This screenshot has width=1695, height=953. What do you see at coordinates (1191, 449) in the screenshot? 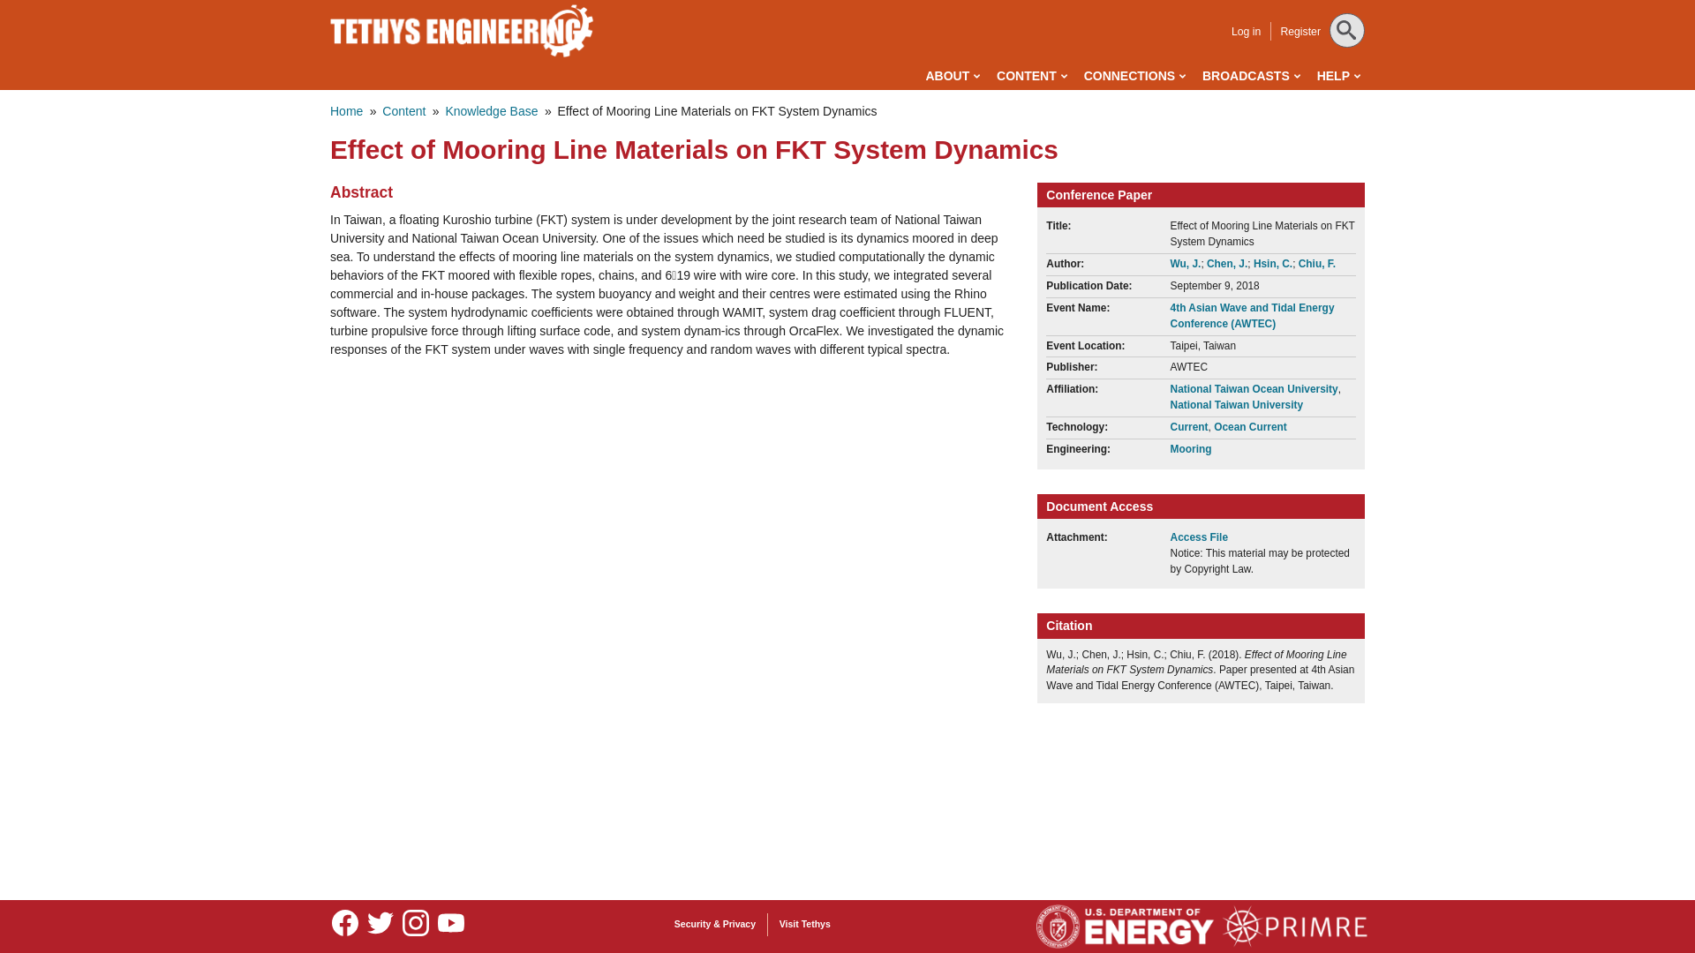
I see `Mooring` at bounding box center [1191, 449].